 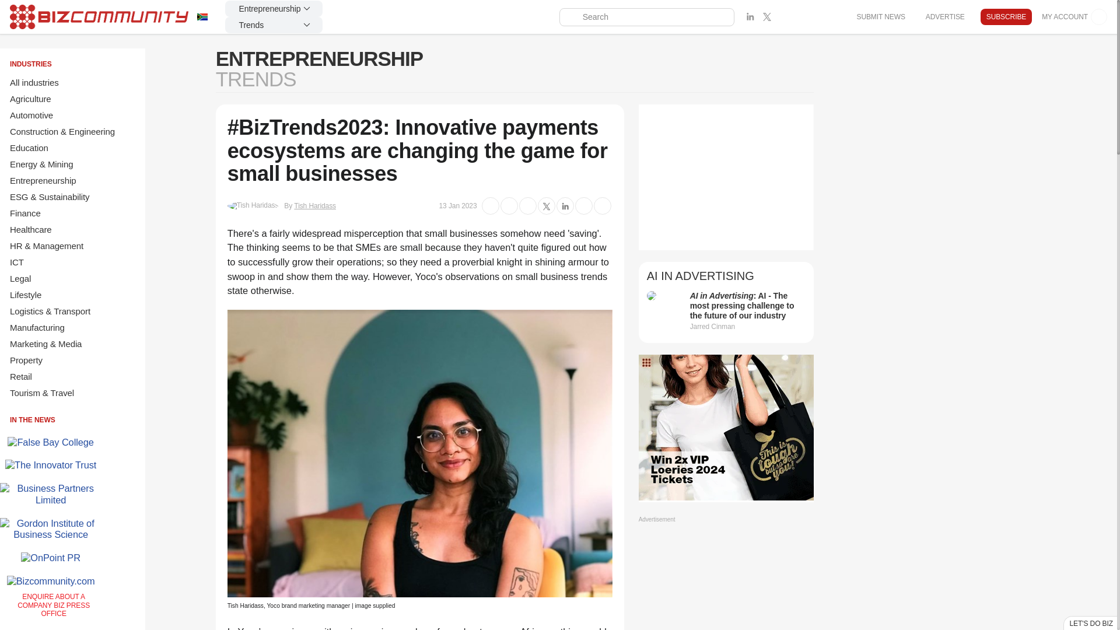 I want to click on Bizcommunity facebook, so click(x=834, y=17).